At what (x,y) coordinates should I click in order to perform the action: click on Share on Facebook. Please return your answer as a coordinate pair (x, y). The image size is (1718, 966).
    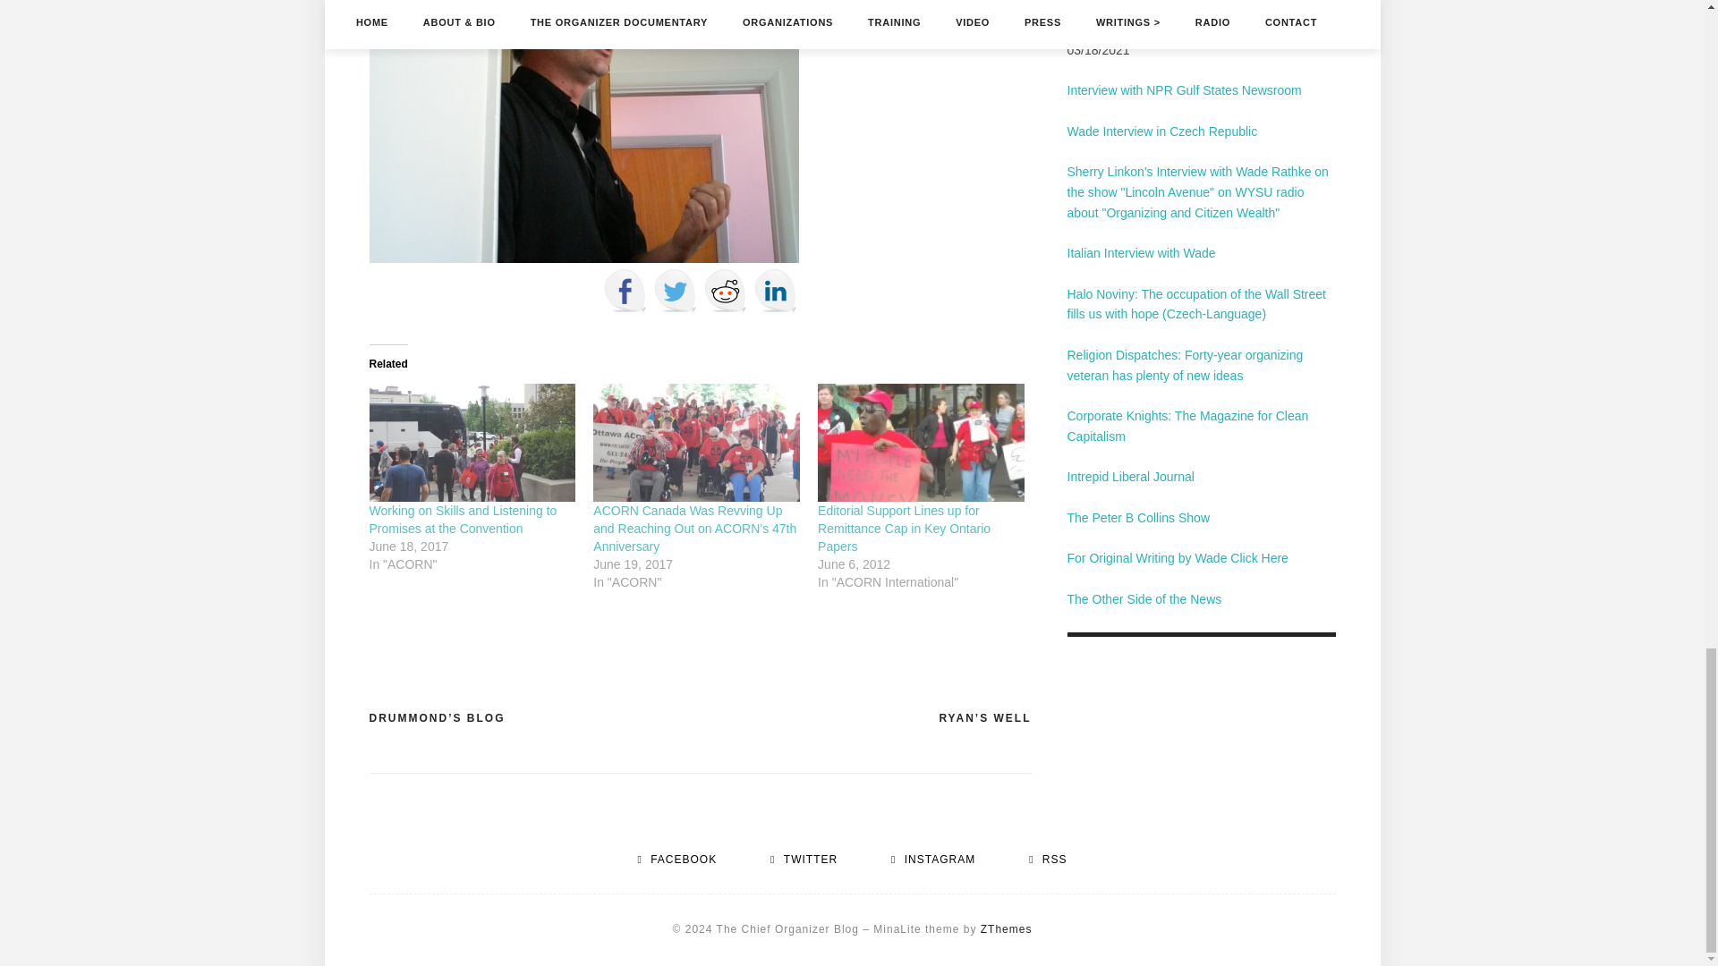
    Looking at the image, I should click on (624, 290).